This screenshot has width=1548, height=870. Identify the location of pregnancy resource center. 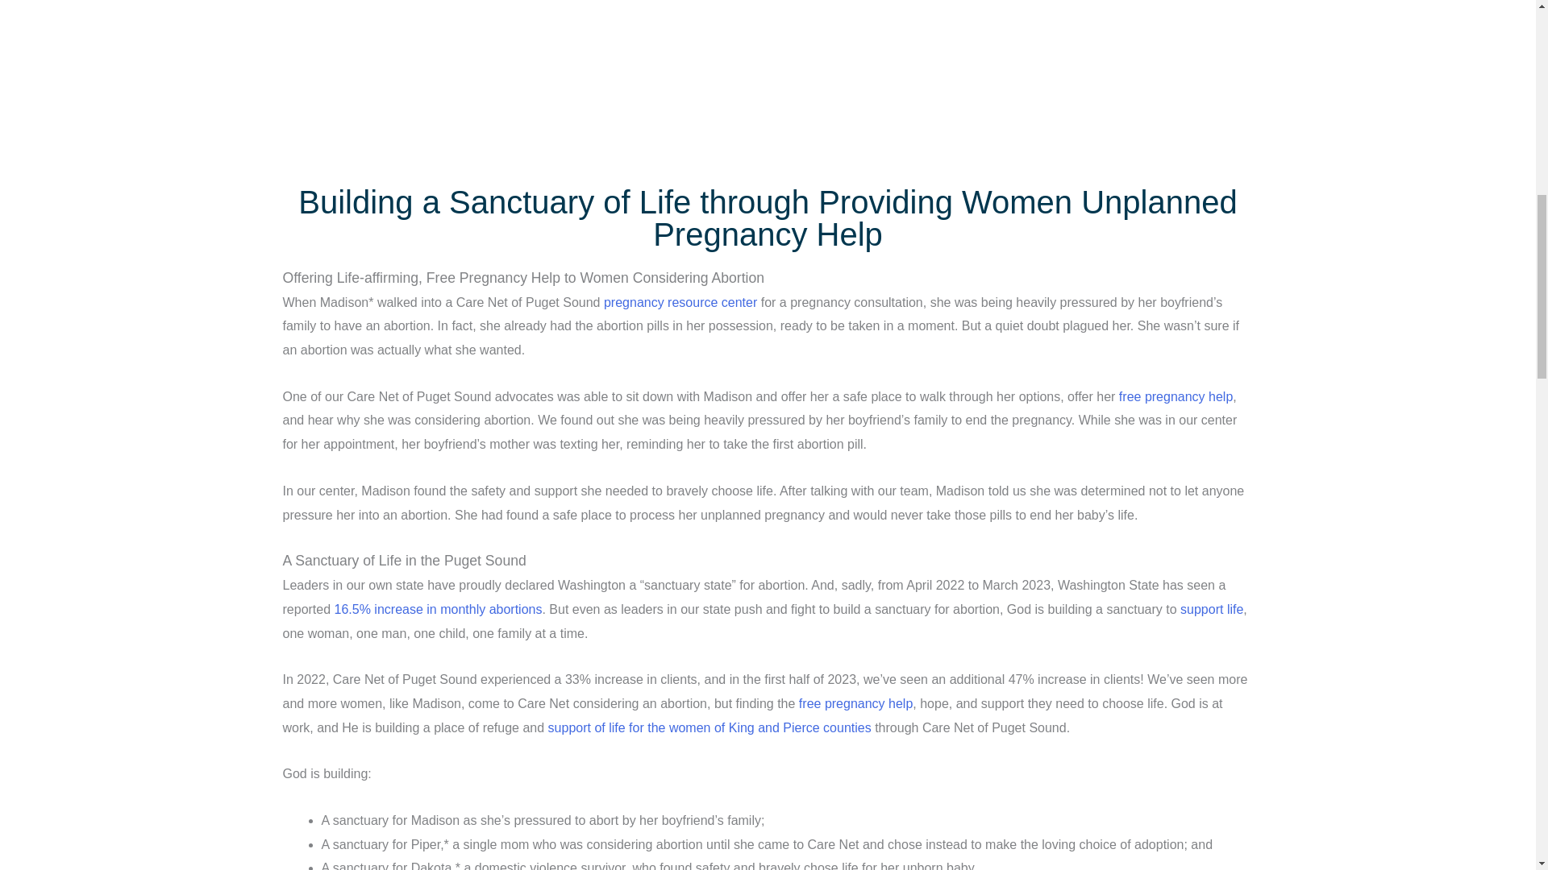
(680, 303).